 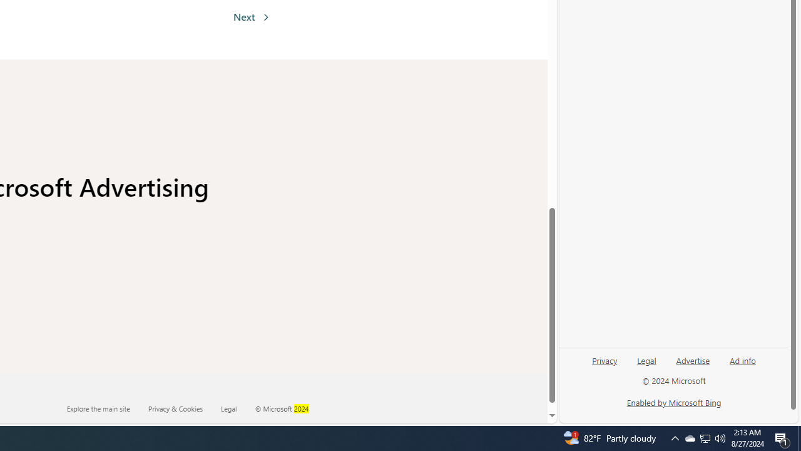 I want to click on Privacy & Cookies, so click(x=175, y=408).